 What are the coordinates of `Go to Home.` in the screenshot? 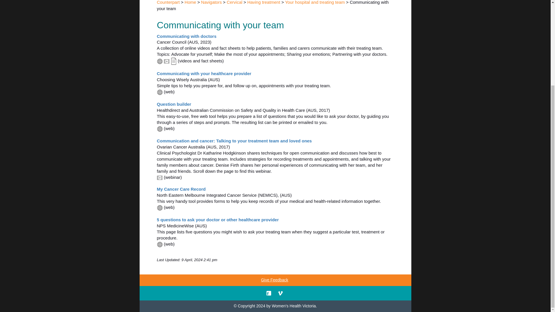 It's located at (190, 2).